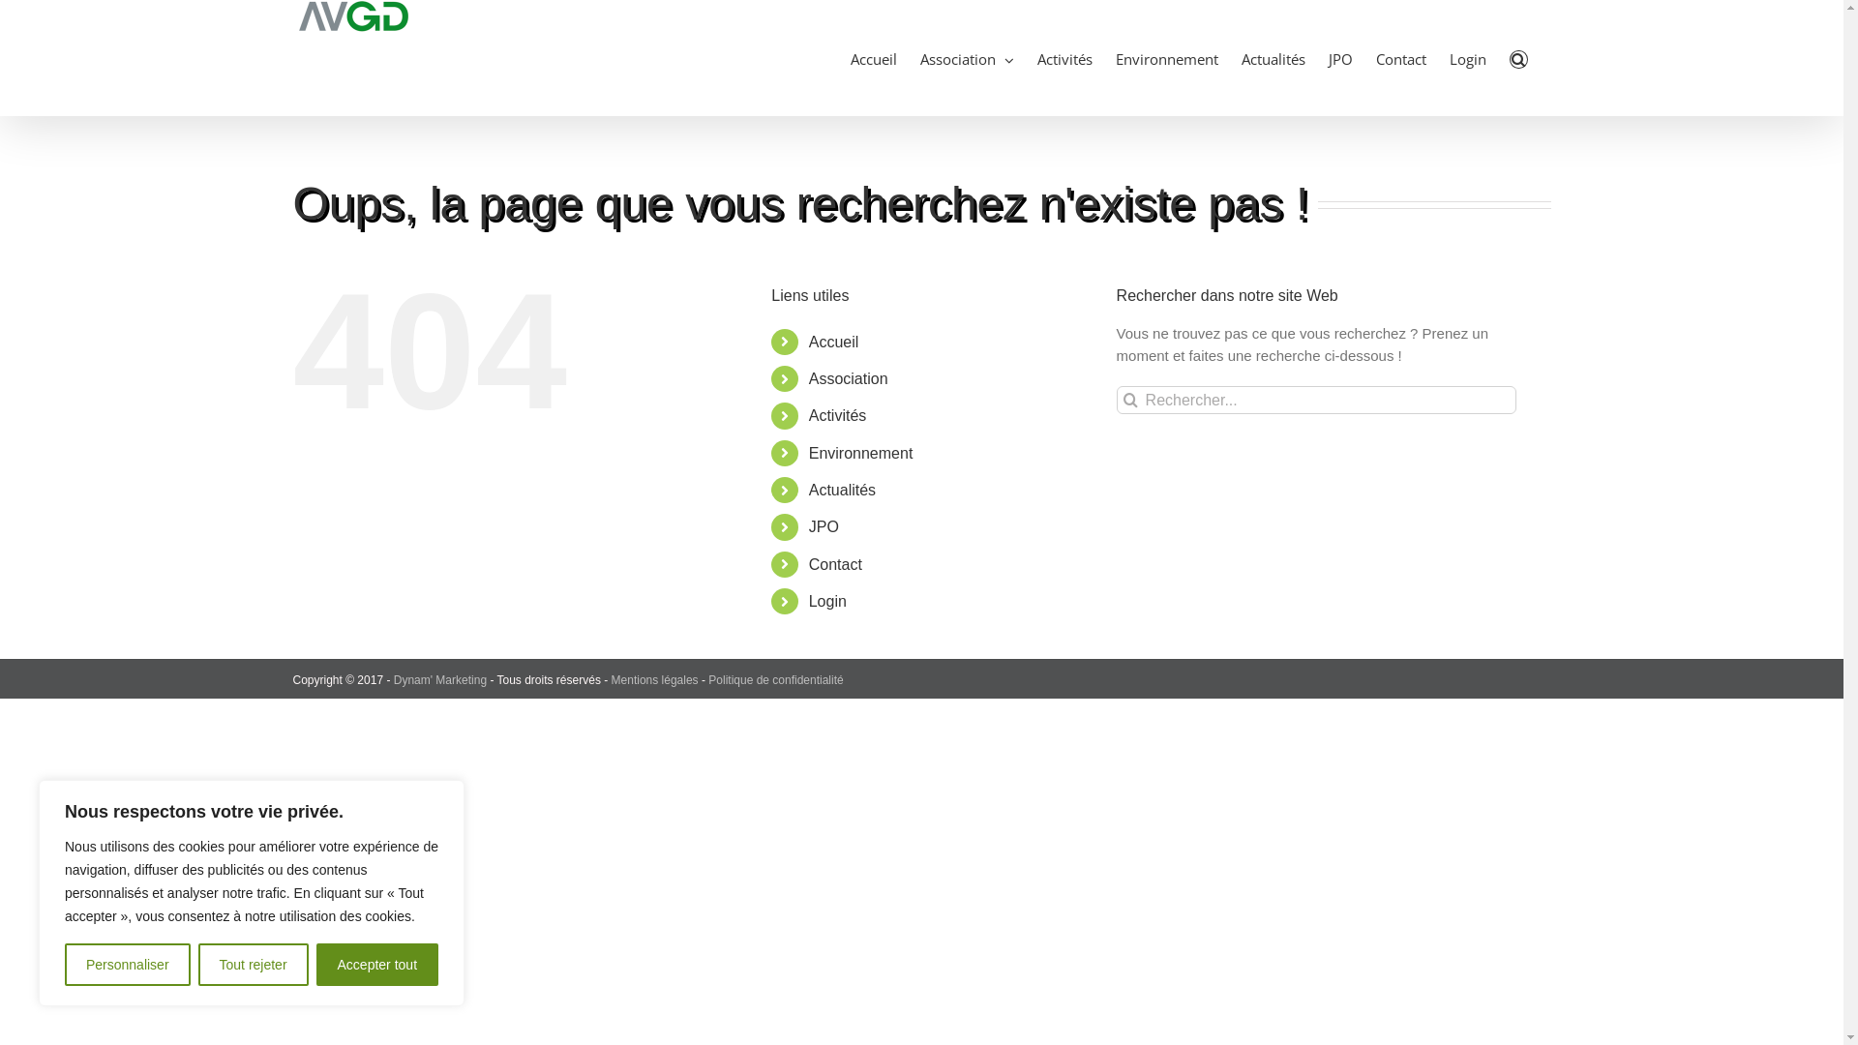 This screenshot has width=1858, height=1045. What do you see at coordinates (849, 379) in the screenshot?
I see `Association` at bounding box center [849, 379].